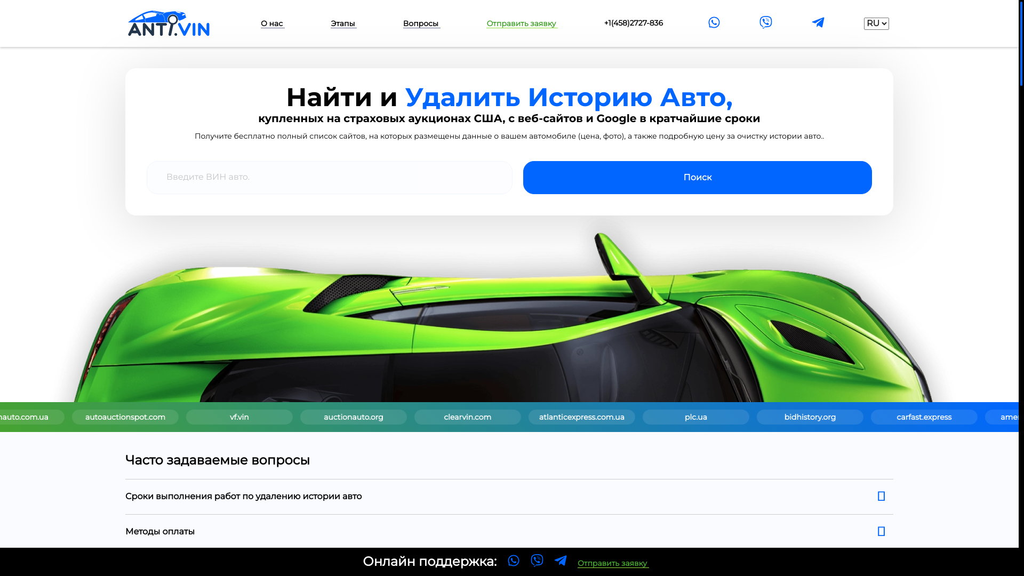  What do you see at coordinates (634, 23) in the screenshot?
I see `+1(458)2727-836` at bounding box center [634, 23].